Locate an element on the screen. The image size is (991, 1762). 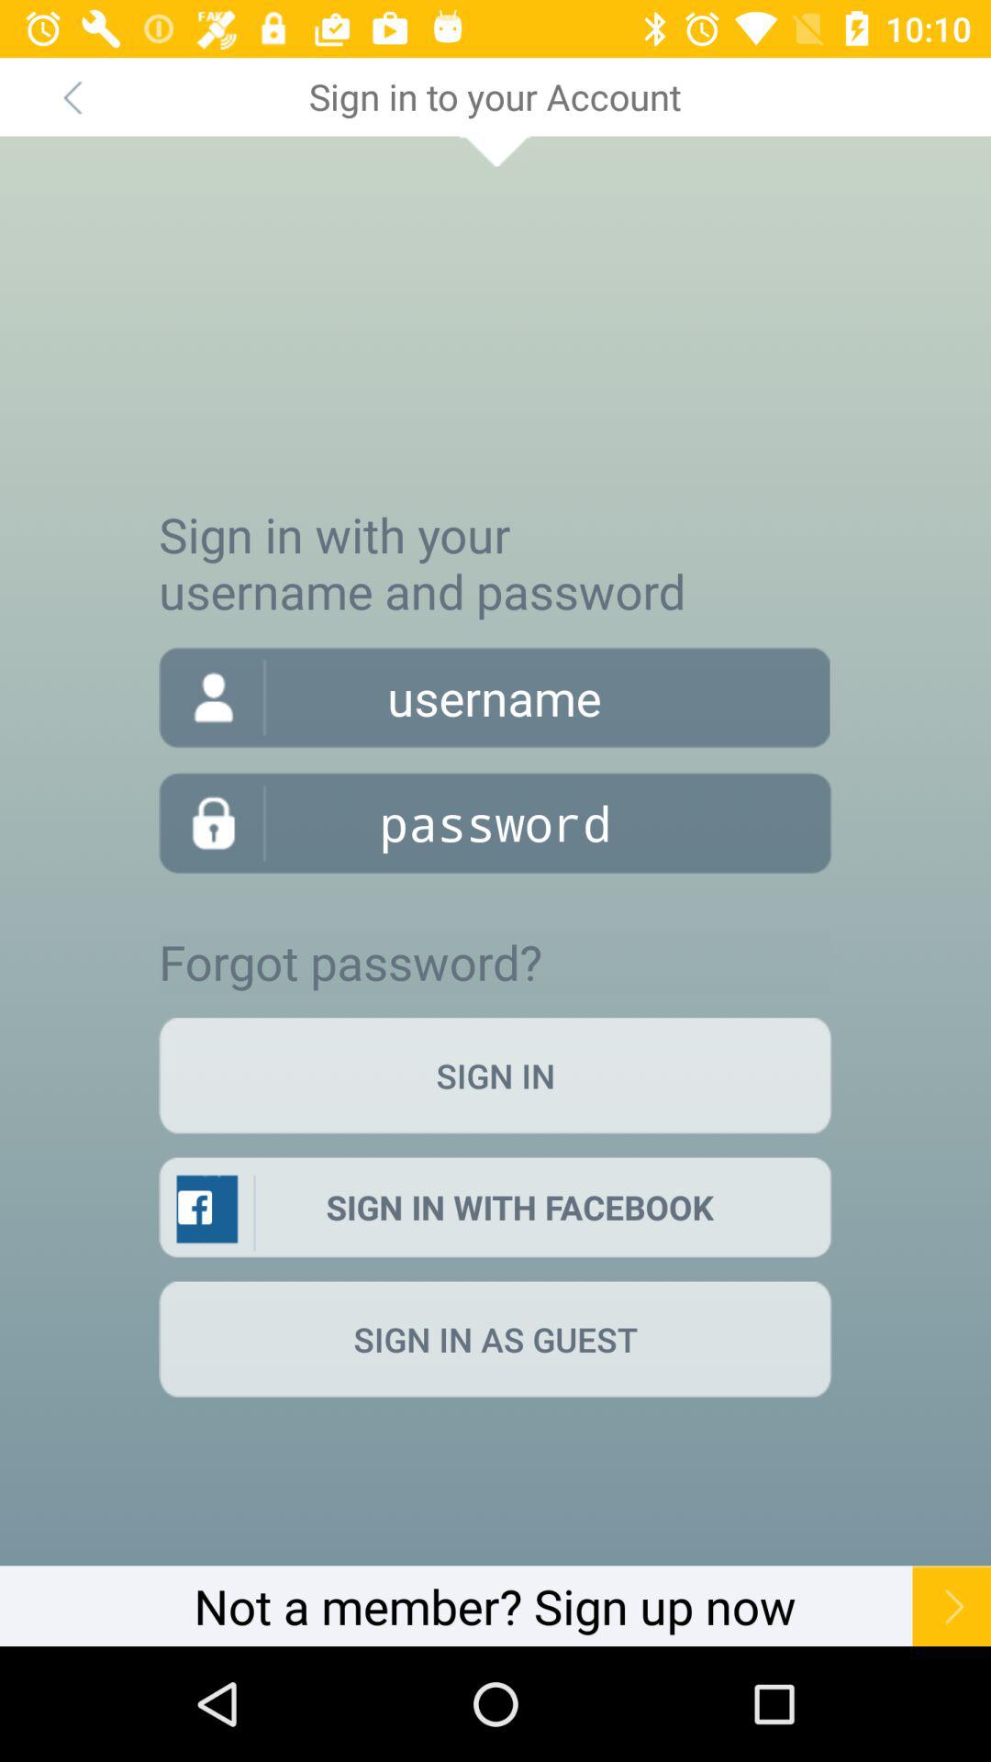
password typing option is located at coordinates (495, 822).